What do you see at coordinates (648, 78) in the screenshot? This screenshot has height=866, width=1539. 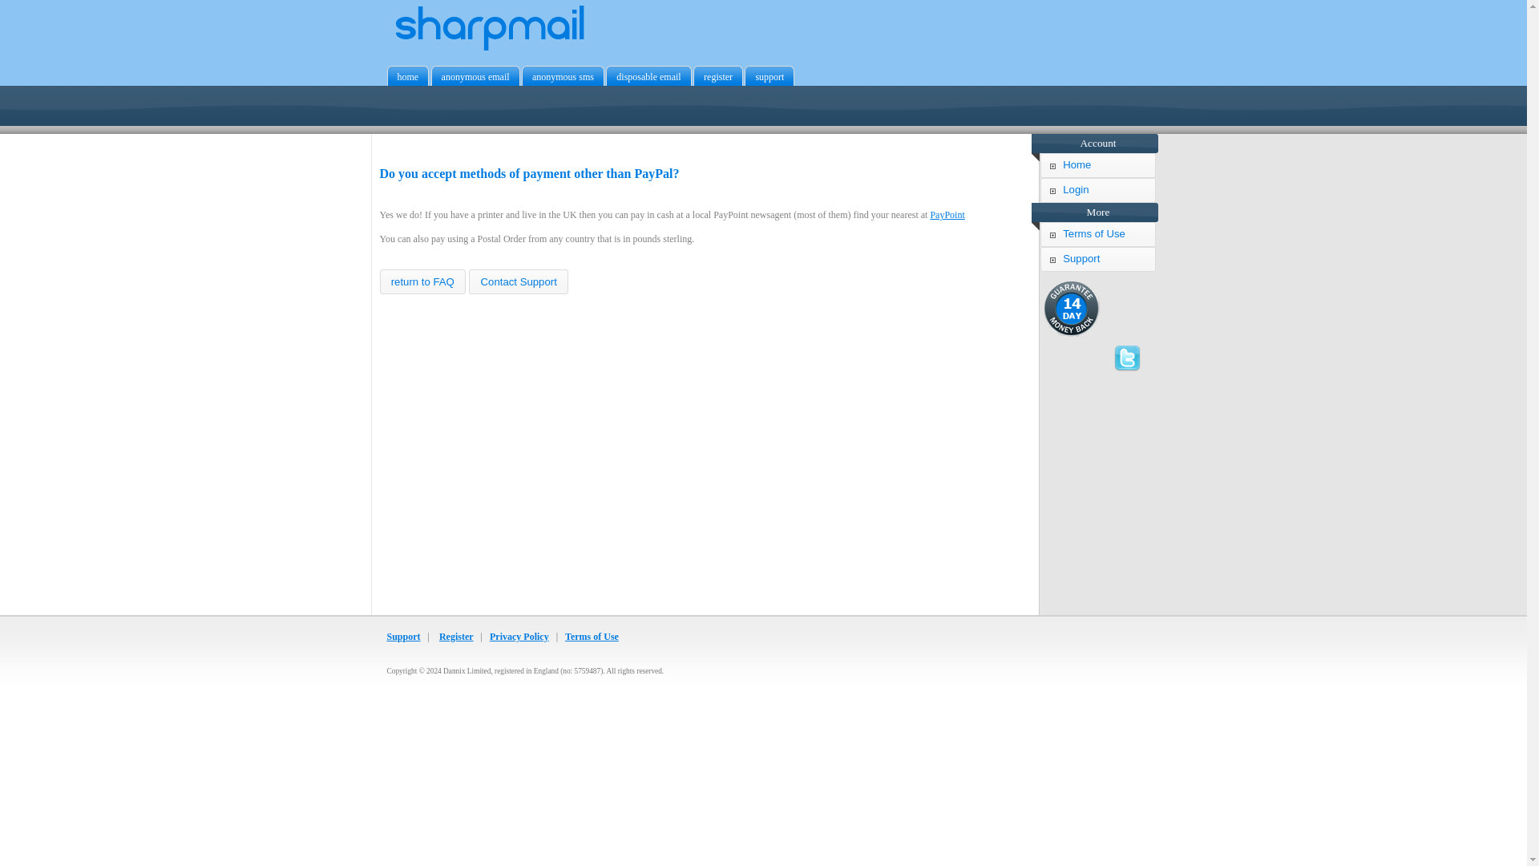 I see `disposable email` at bounding box center [648, 78].